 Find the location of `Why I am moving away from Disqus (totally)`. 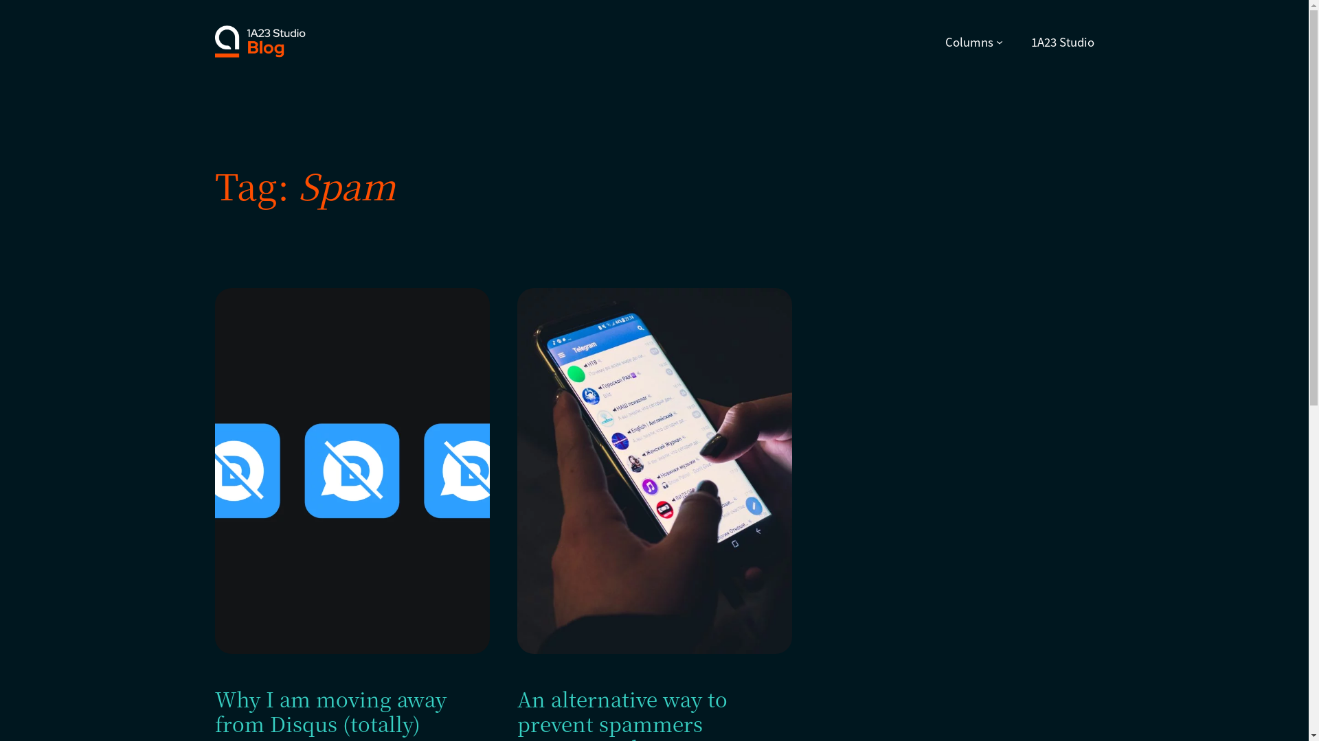

Why I am moving away from Disqus (totally) is located at coordinates (352, 711).